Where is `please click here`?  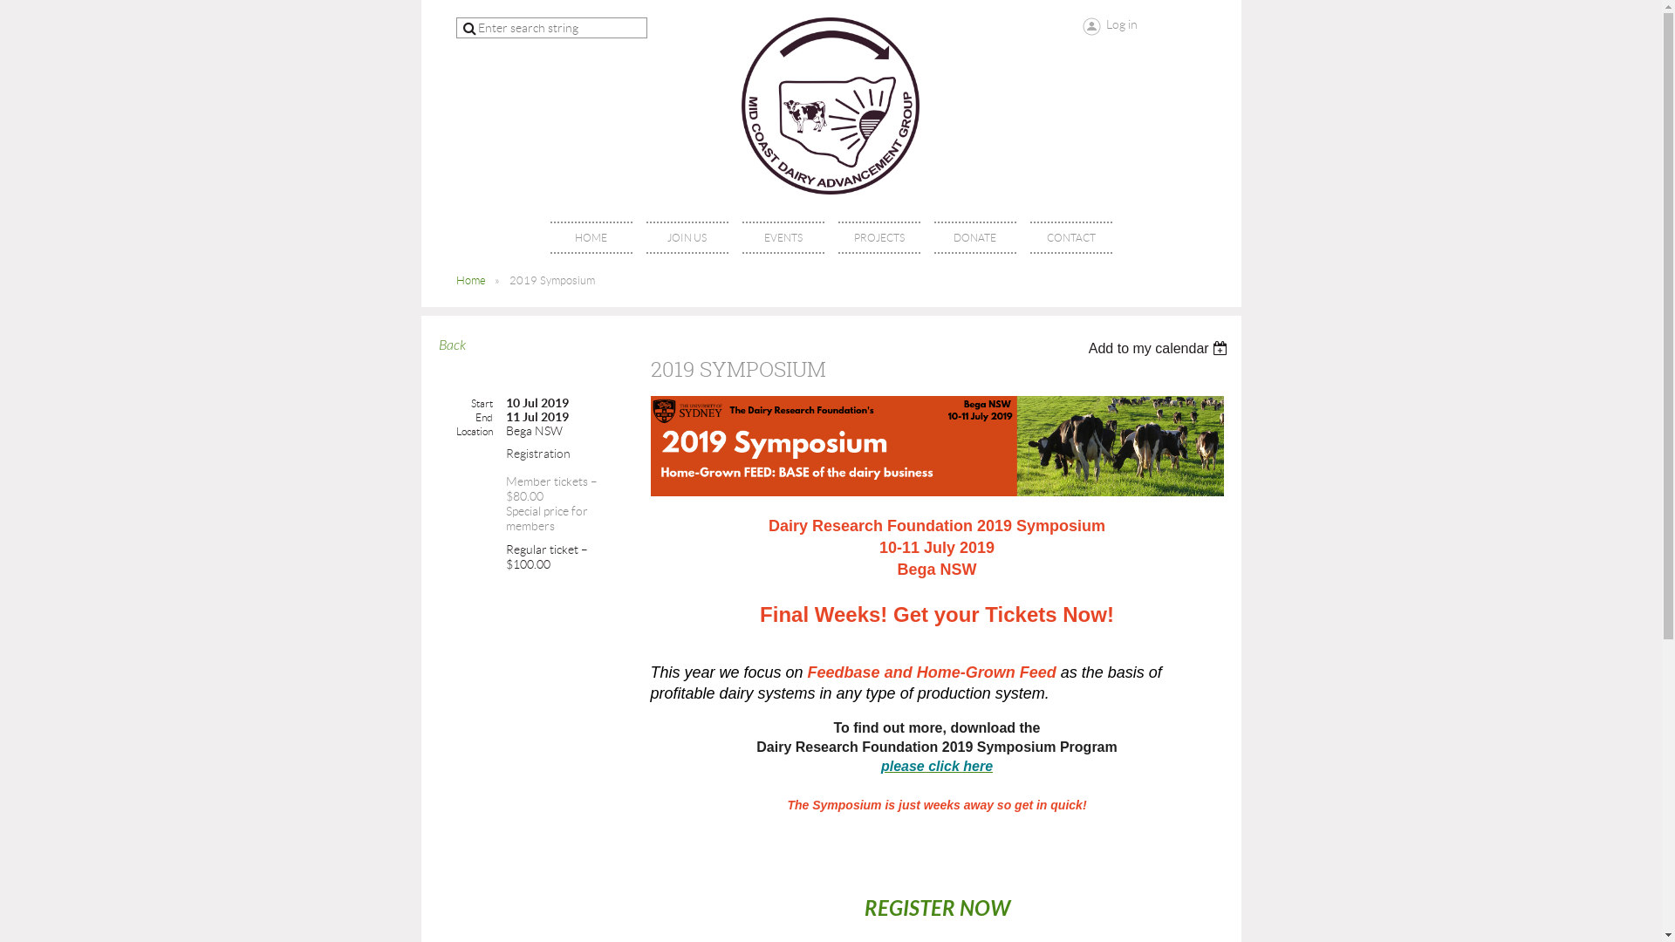 please click here is located at coordinates (937, 766).